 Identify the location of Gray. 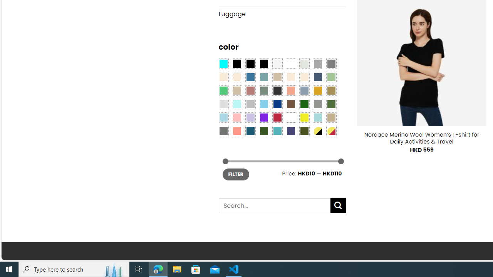
(317, 104).